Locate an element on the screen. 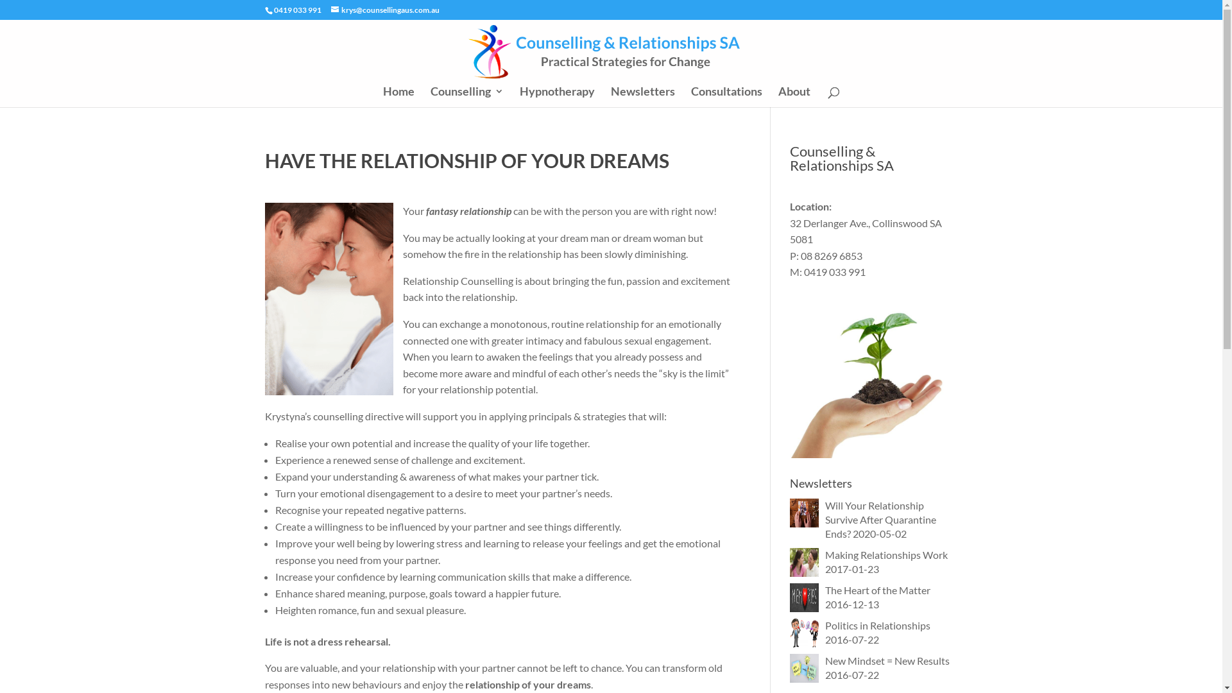 This screenshot has height=693, width=1232. Making Relationships Work is located at coordinates (887, 554).